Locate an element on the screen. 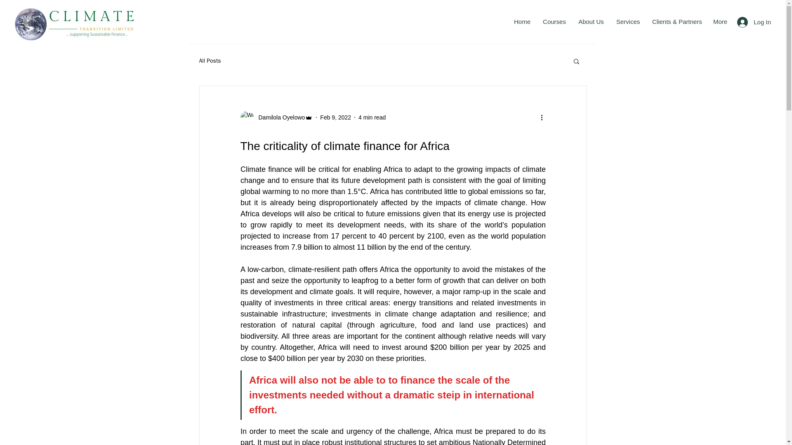  Courses is located at coordinates (554, 21).